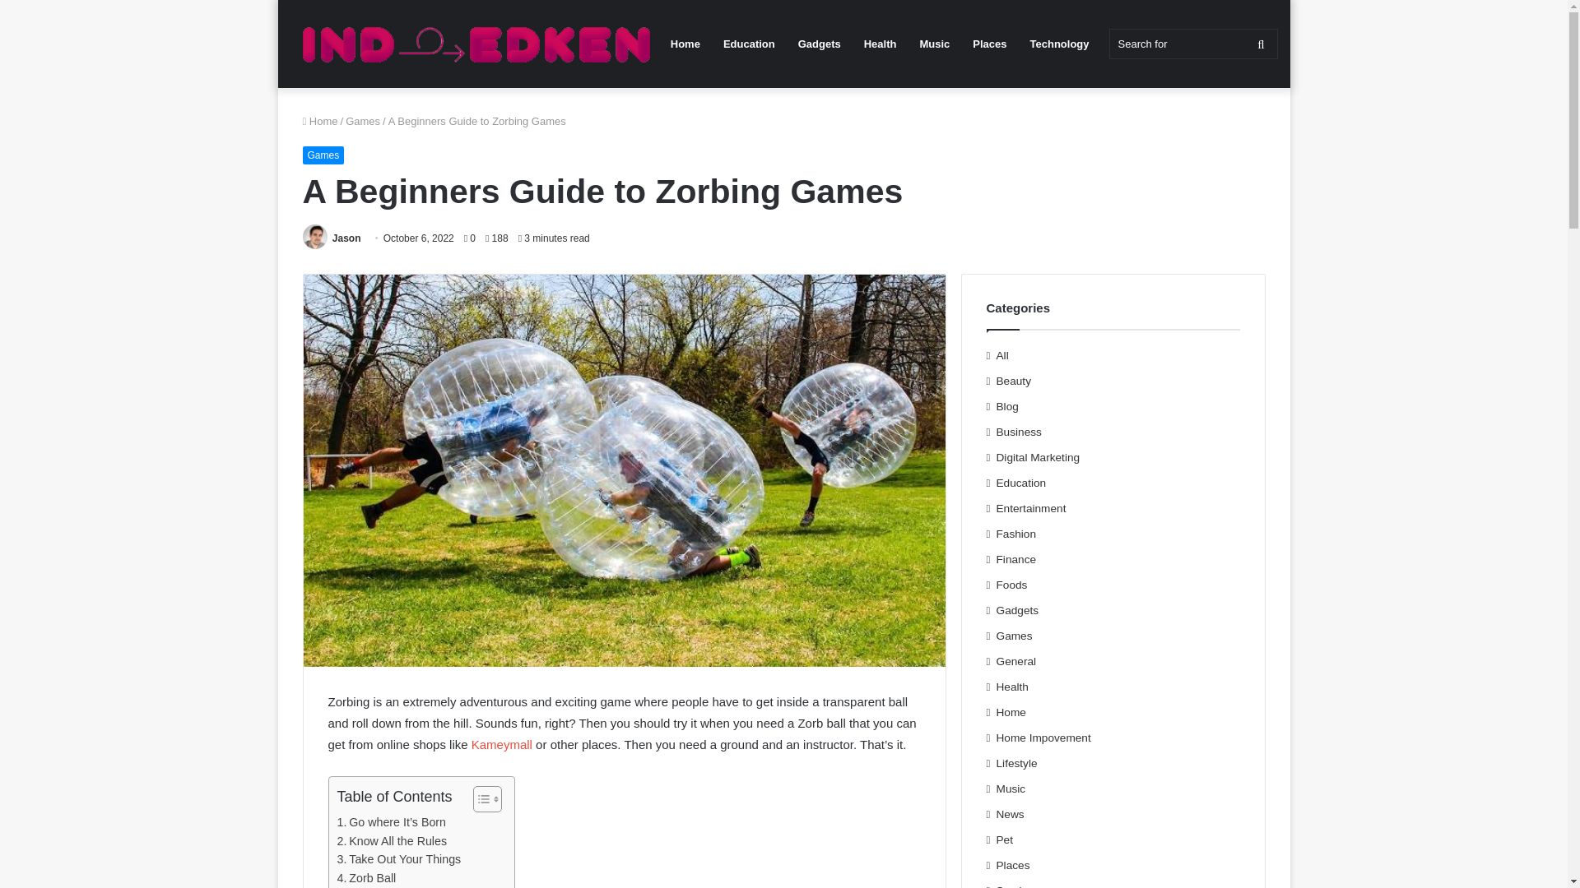  Describe the element at coordinates (323, 155) in the screenshot. I see `Games` at that location.